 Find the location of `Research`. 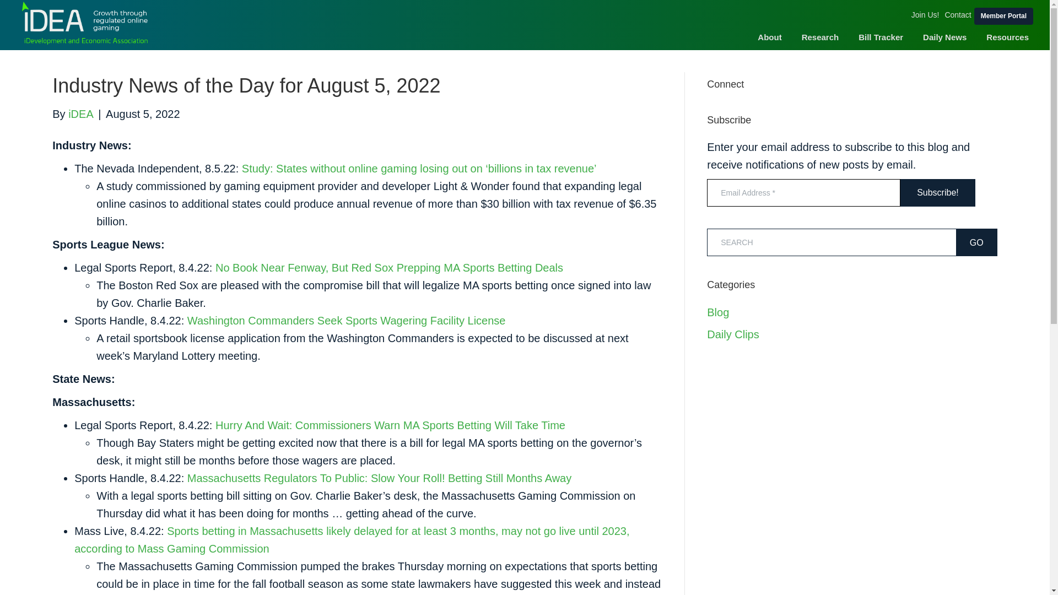

Research is located at coordinates (820, 37).